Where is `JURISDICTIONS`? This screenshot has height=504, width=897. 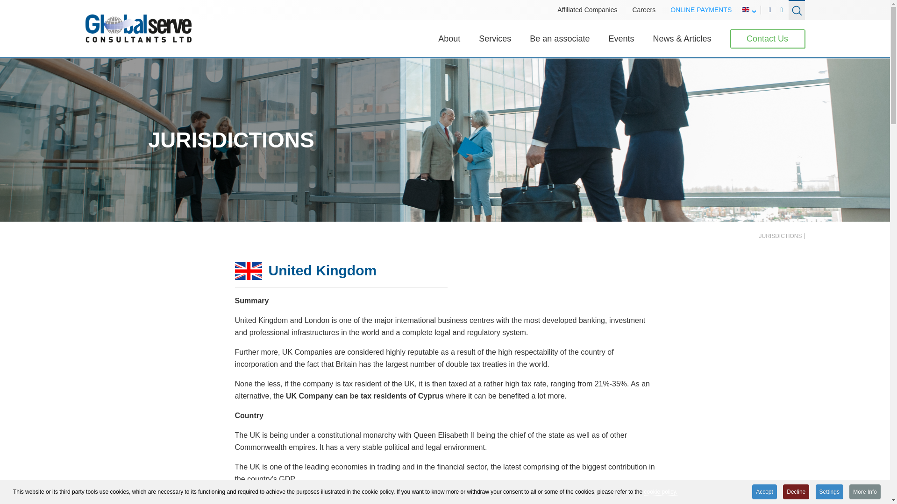 JURISDICTIONS is located at coordinates (782, 236).